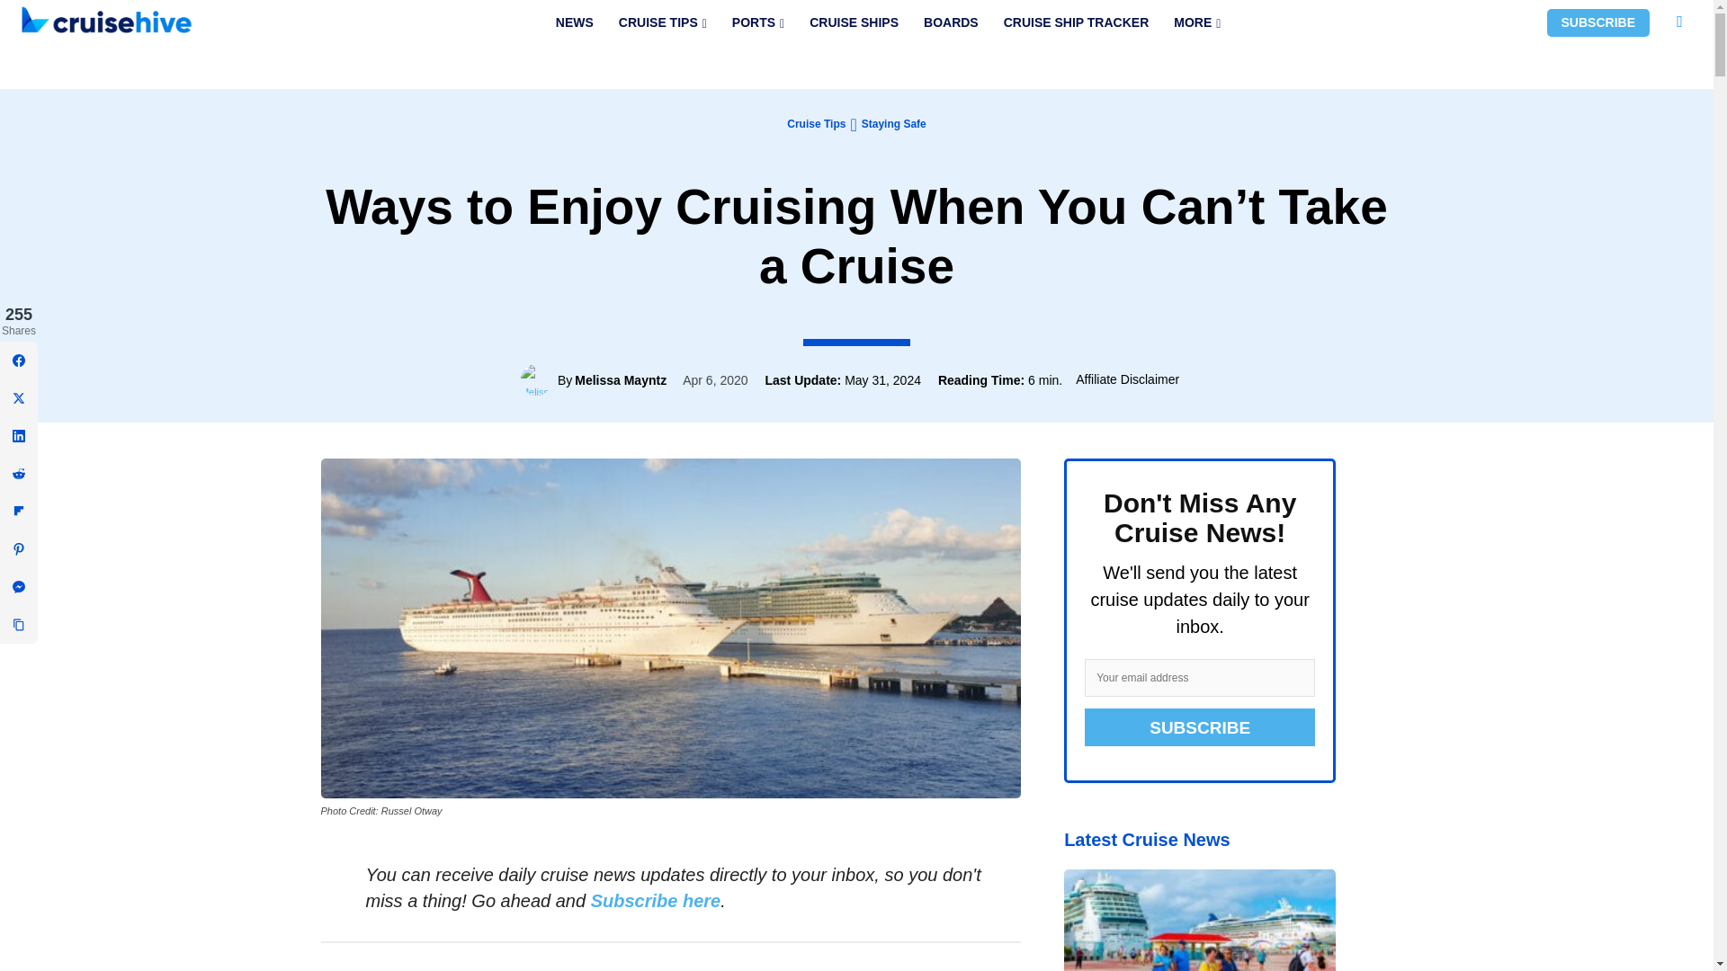 The width and height of the screenshot is (1727, 971). I want to click on CRUISE TIPS, so click(662, 22).